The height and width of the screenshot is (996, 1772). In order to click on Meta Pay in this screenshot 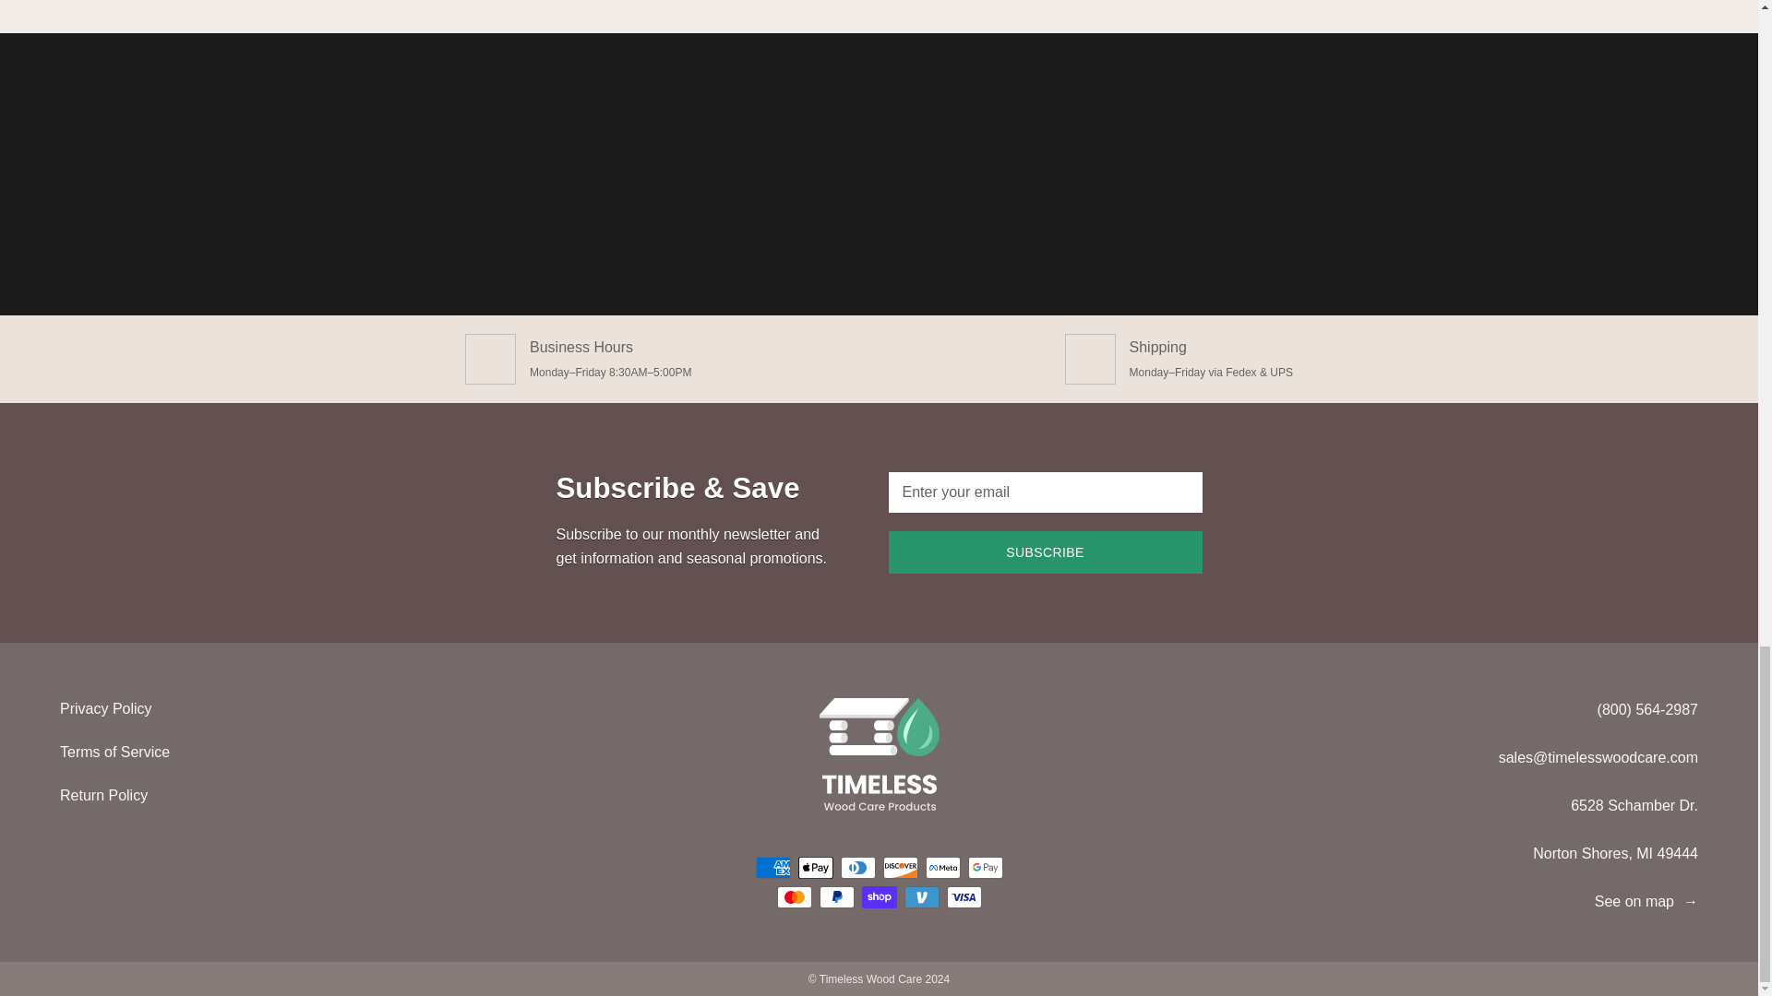, I will do `click(942, 867)`.